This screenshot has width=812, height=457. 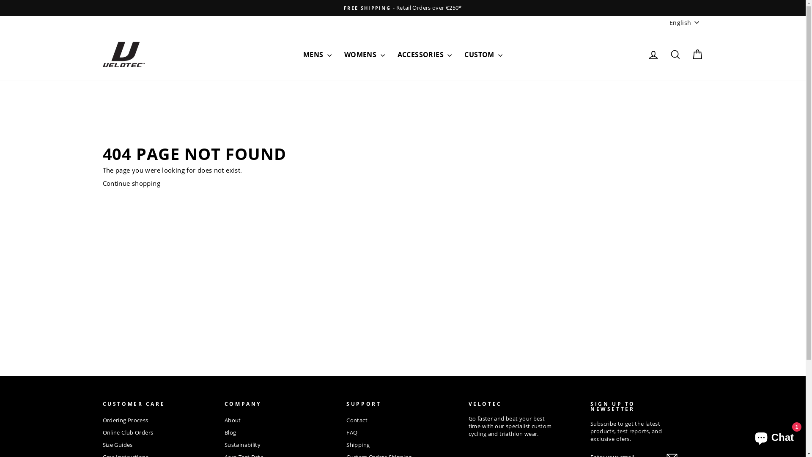 I want to click on Continue shopping, so click(x=131, y=184).